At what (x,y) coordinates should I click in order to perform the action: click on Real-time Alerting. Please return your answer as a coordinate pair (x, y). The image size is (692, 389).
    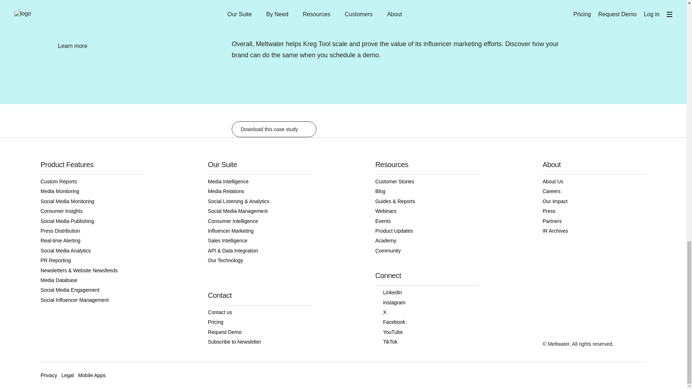
    Looking at the image, I should click on (92, 241).